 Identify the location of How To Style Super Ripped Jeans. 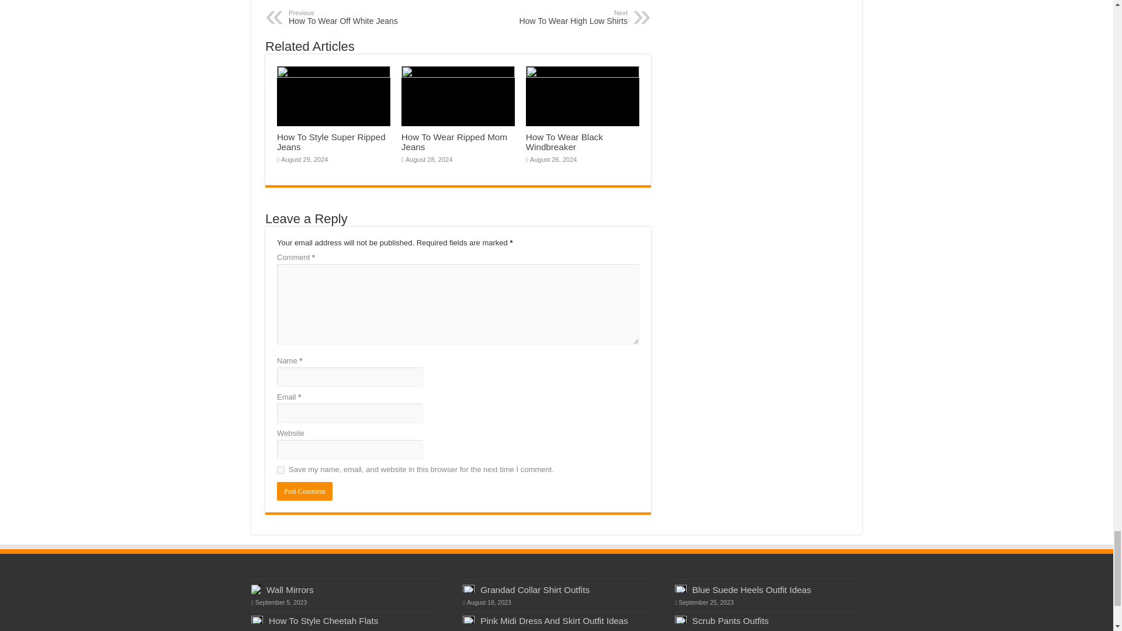
(567, 18).